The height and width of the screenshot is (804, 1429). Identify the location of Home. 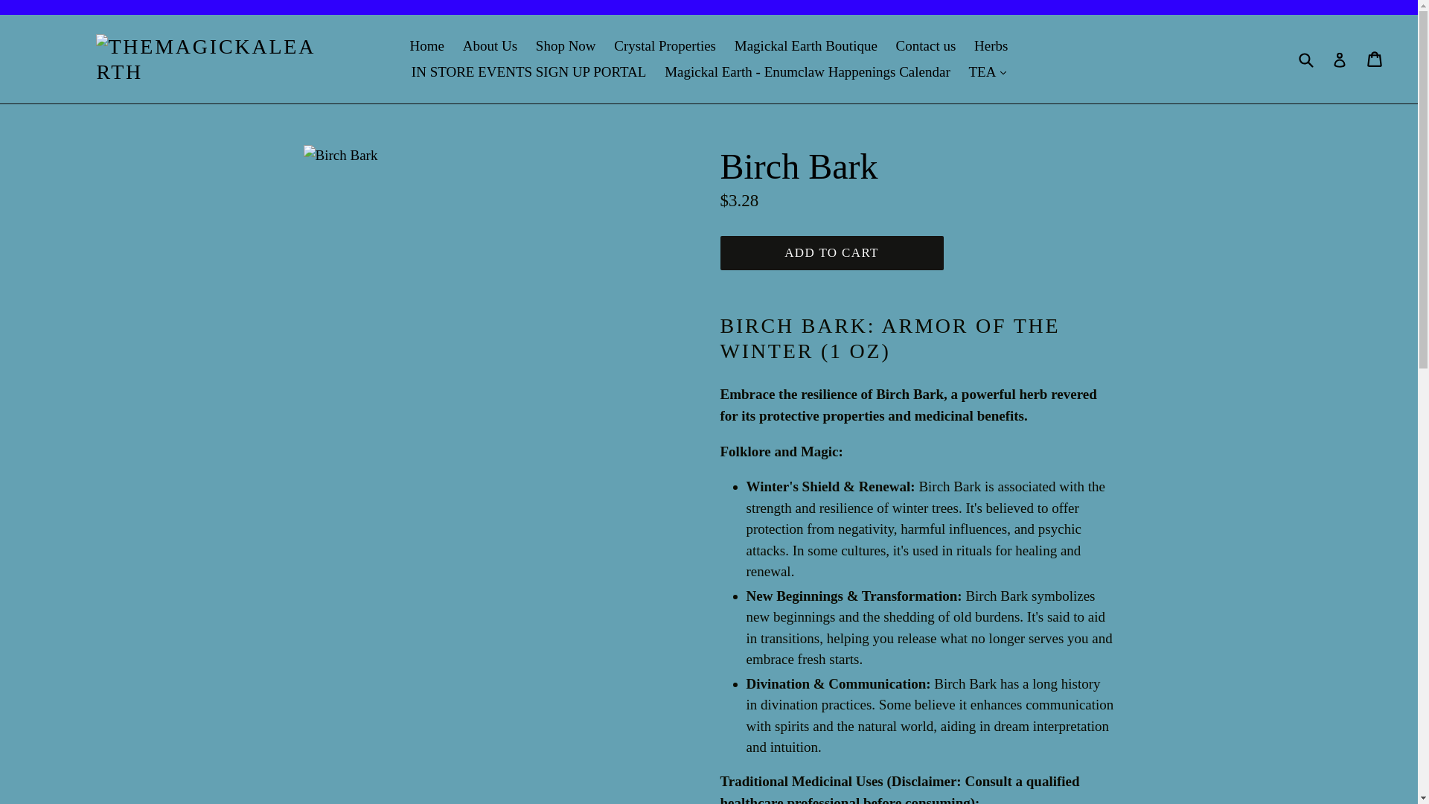
(427, 46).